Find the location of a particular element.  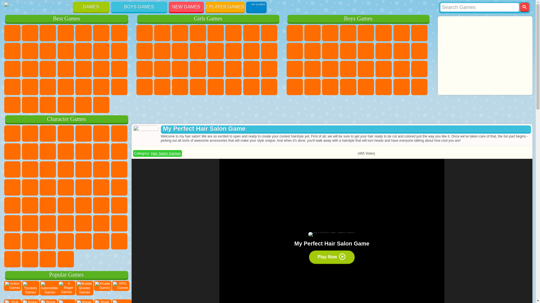

Stickman Games is located at coordinates (330, 51).